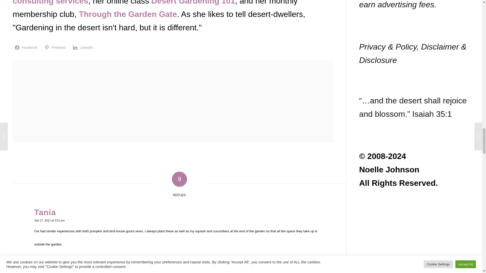  I want to click on Facebook, so click(27, 47).